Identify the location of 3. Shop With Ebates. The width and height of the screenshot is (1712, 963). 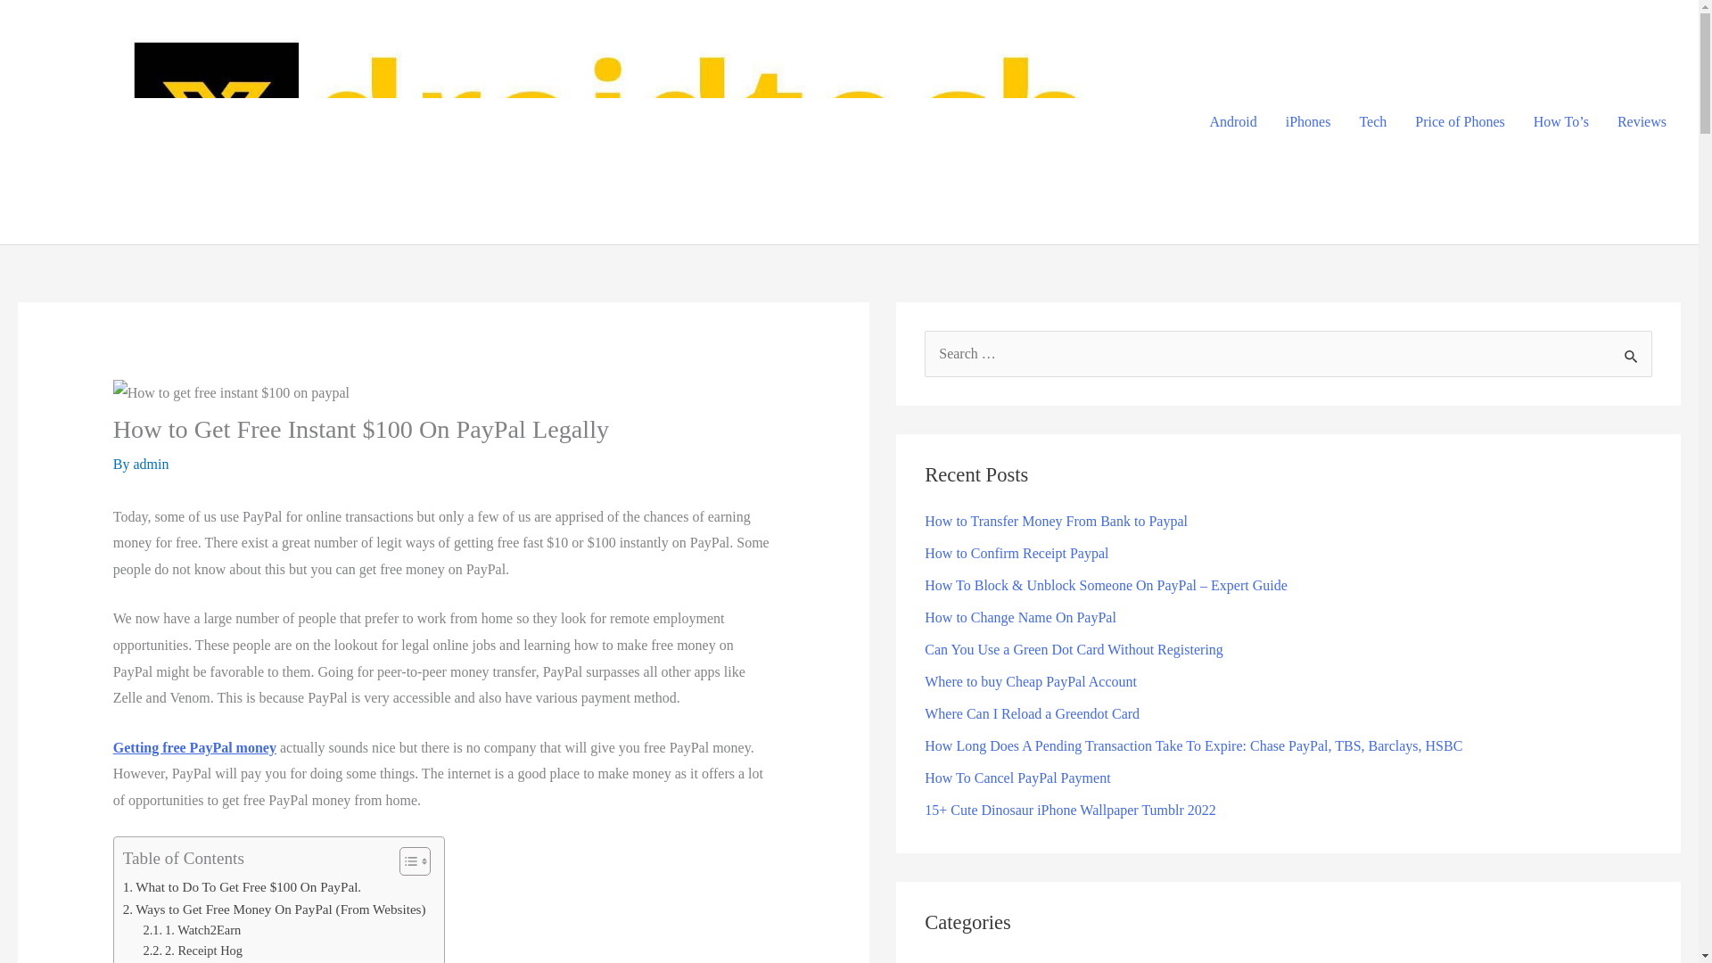
(207, 961).